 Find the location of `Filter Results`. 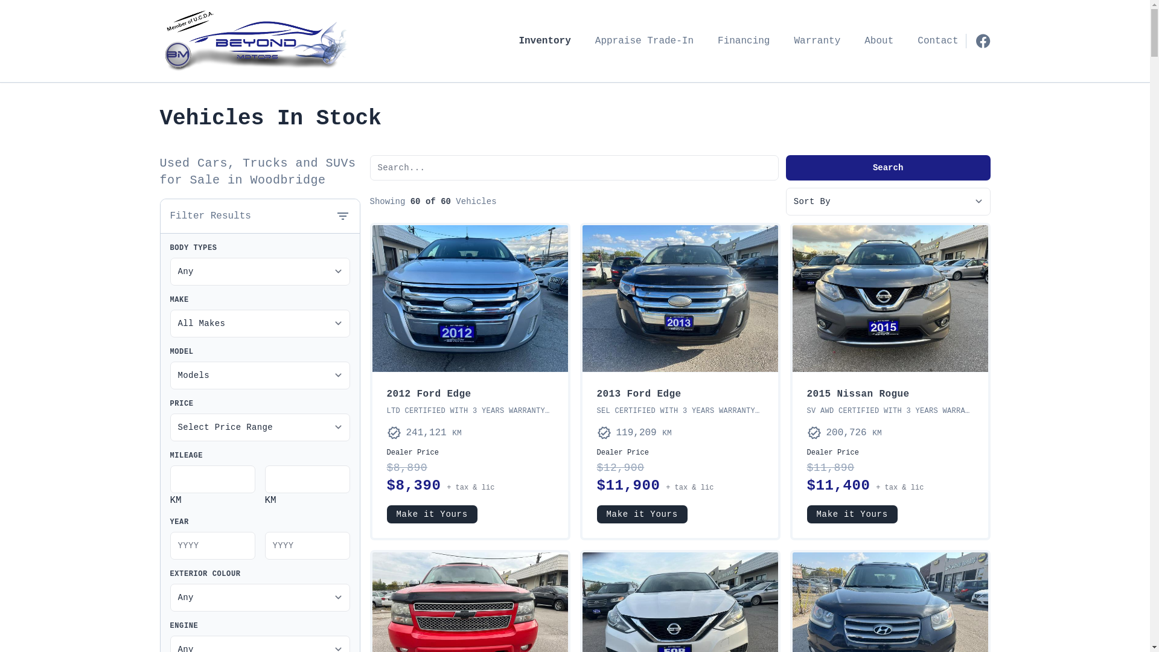

Filter Results is located at coordinates (260, 216).